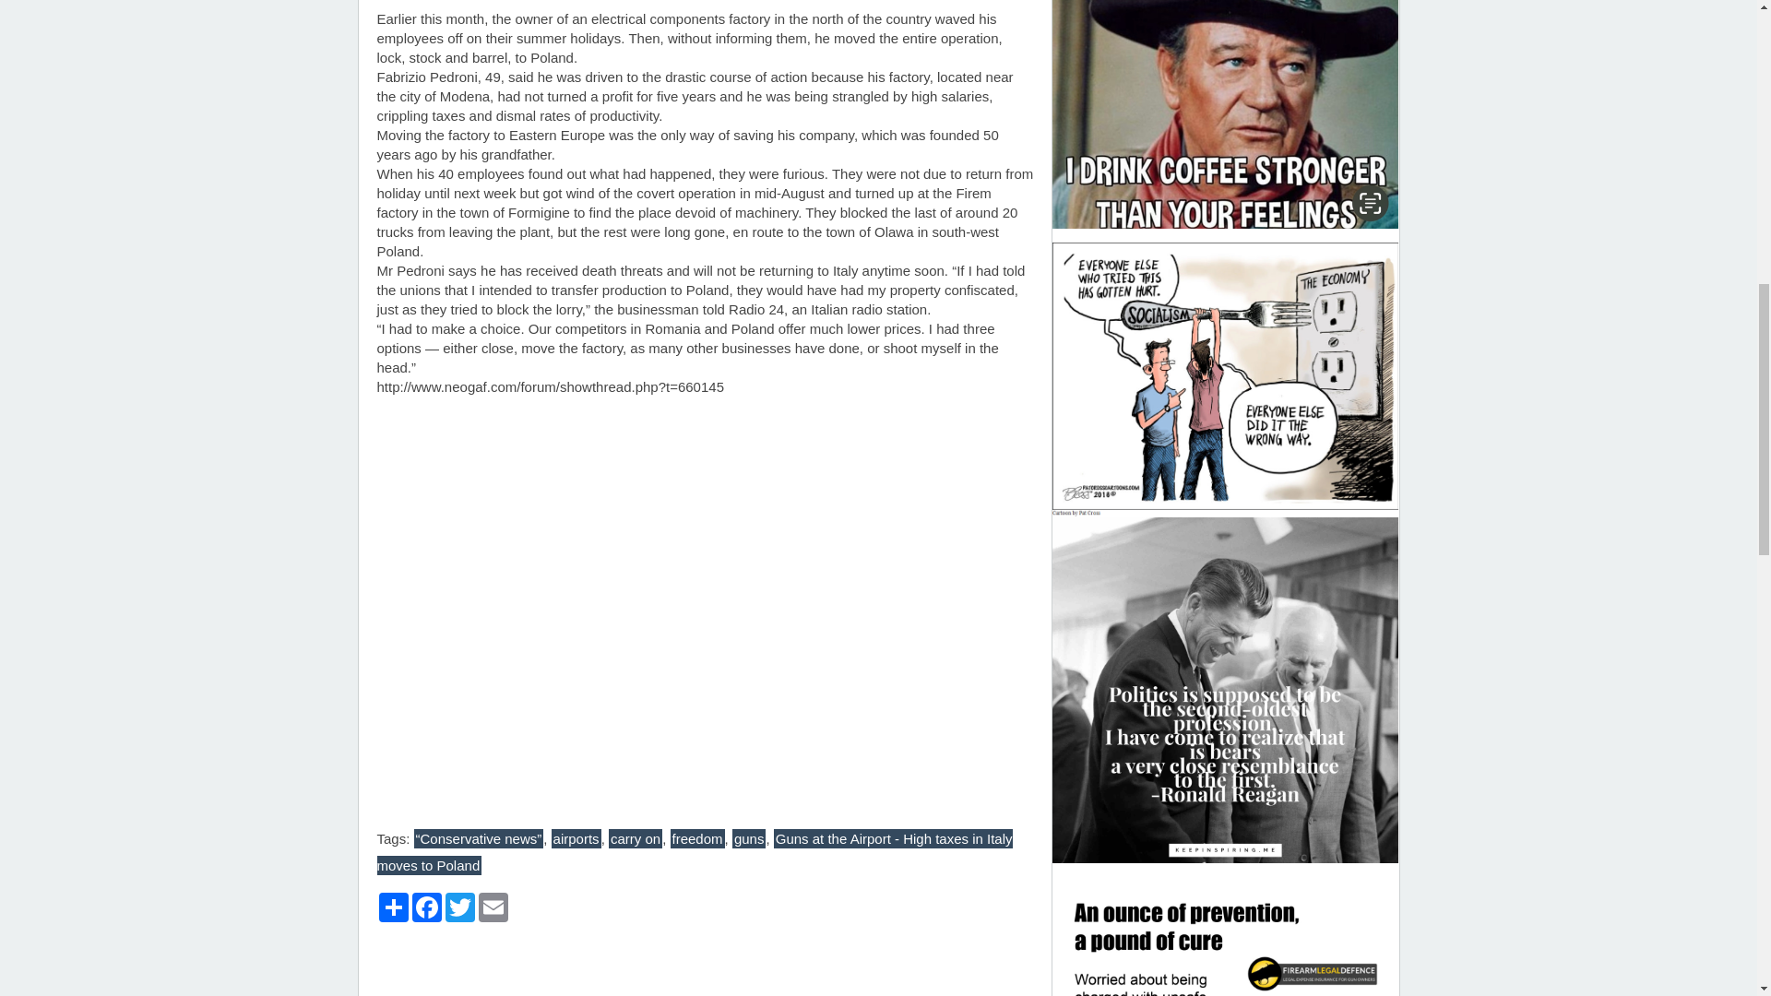  What do you see at coordinates (749, 838) in the screenshot?
I see `guns` at bounding box center [749, 838].